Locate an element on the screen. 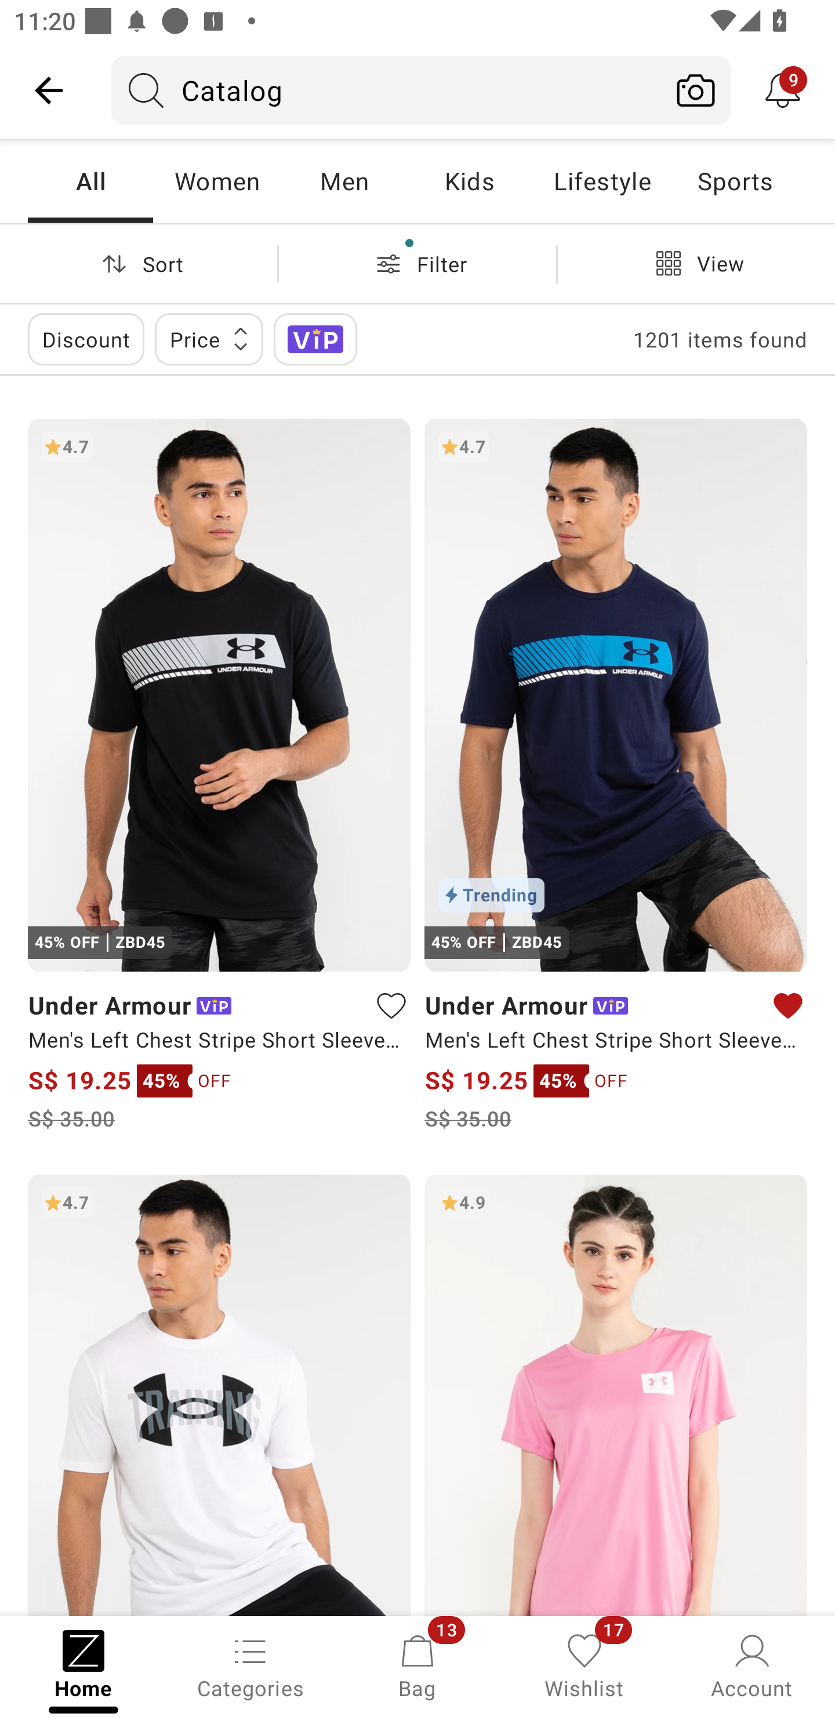  Bag, 13 new notifications Bag is located at coordinates (418, 1665).